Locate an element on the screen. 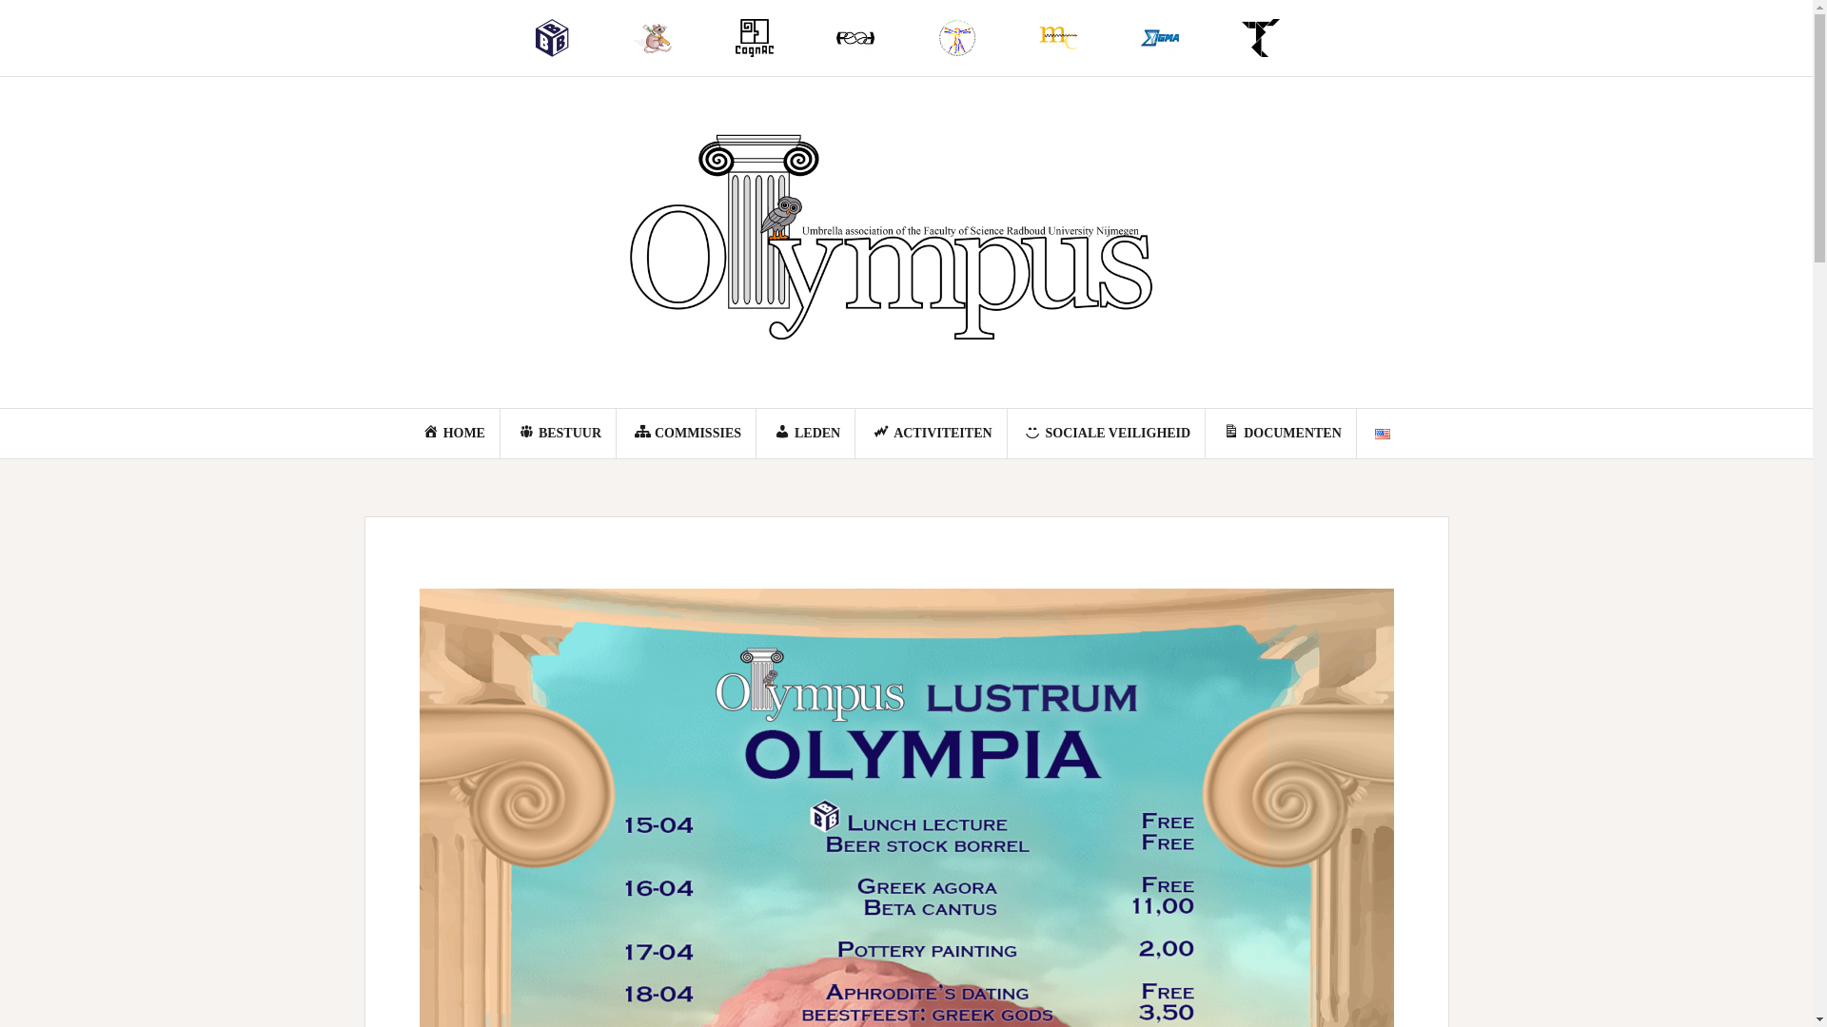 The height and width of the screenshot is (1027, 1827). HOME is located at coordinates (453, 433).